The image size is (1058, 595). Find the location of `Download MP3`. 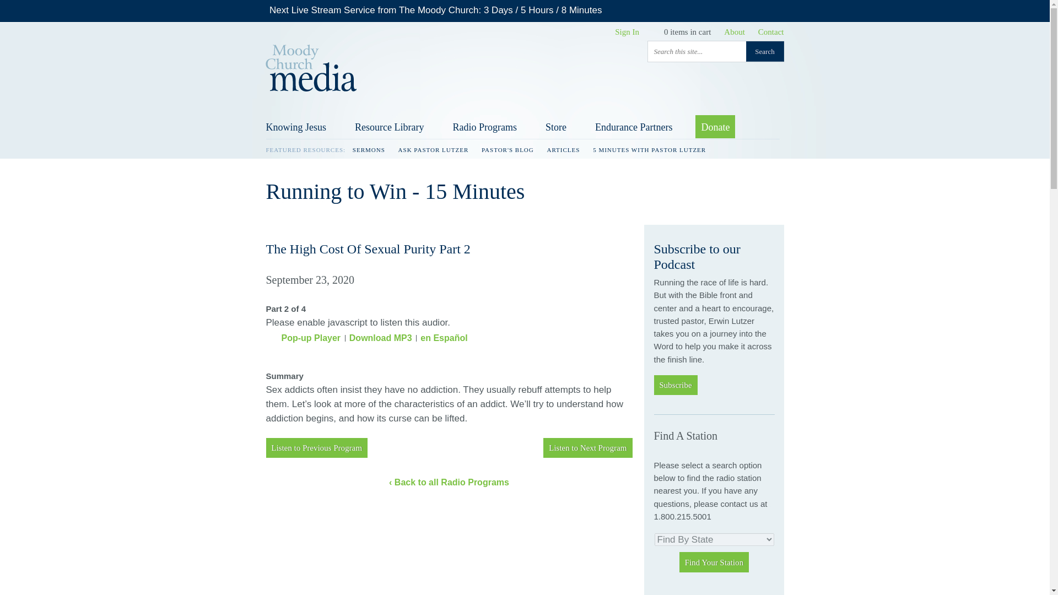

Download MP3 is located at coordinates (380, 338).